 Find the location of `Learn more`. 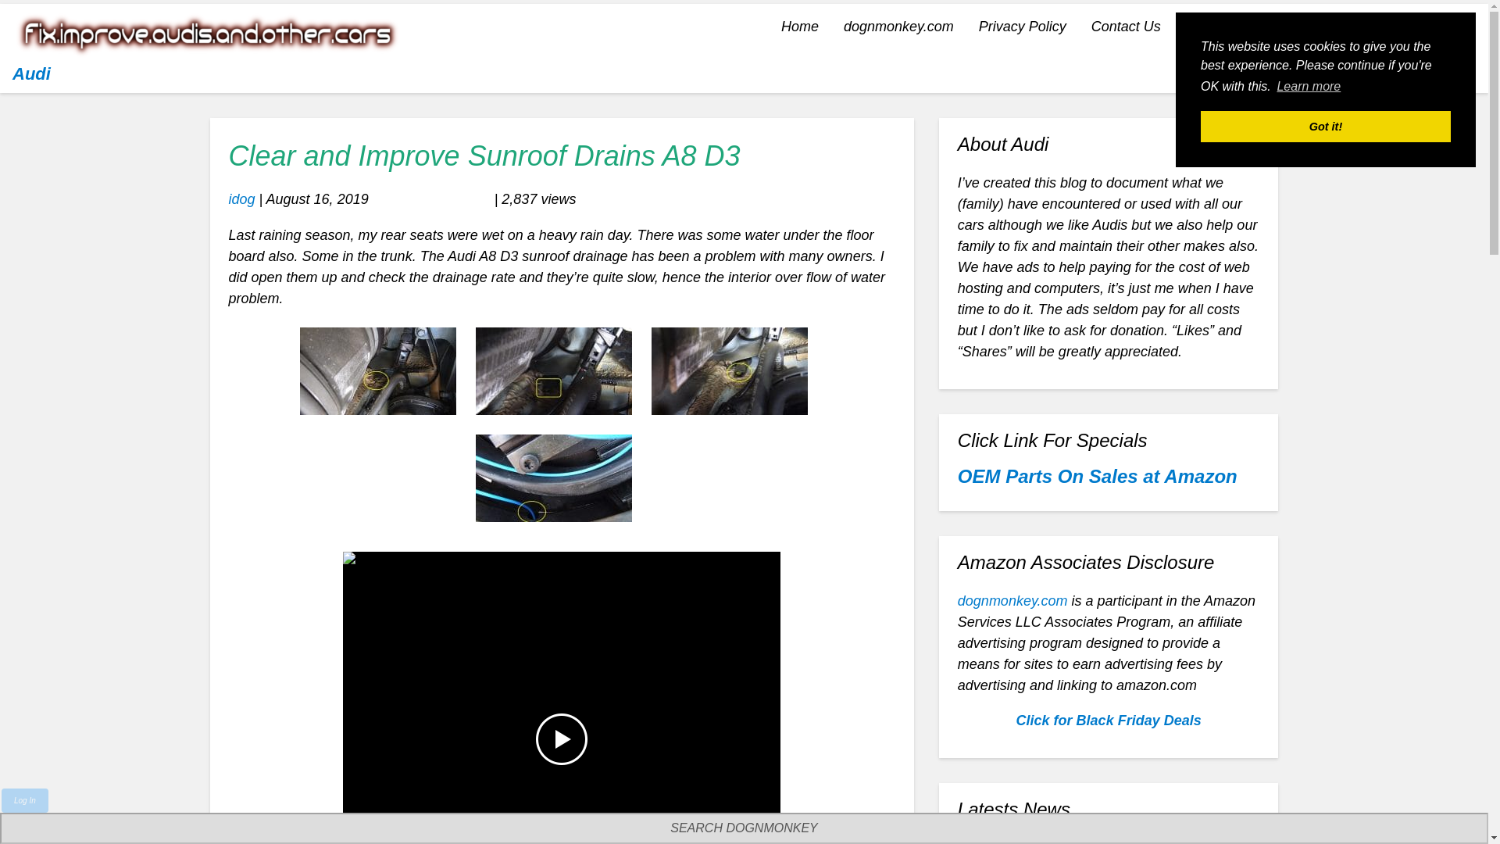

Learn more is located at coordinates (1308, 87).